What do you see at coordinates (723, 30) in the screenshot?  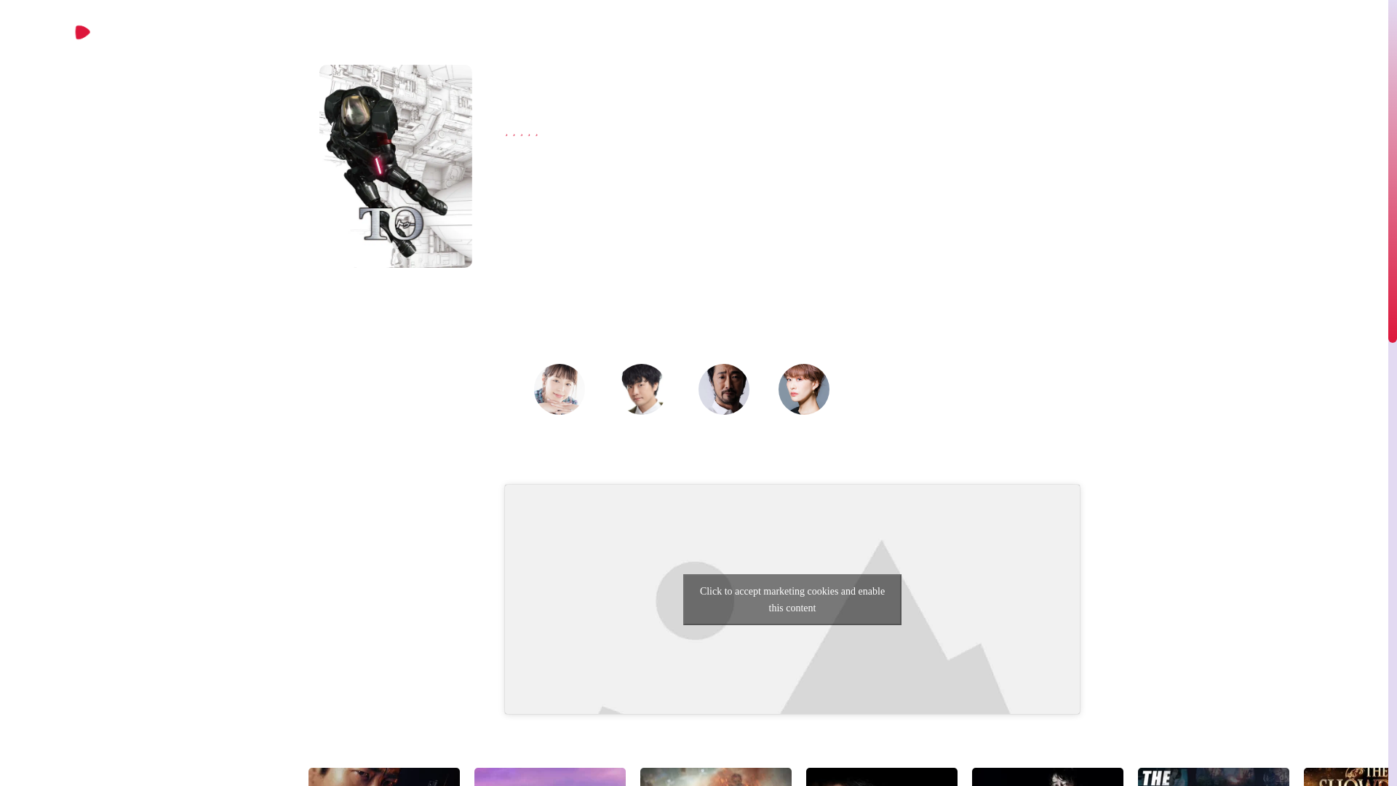 I see `Home` at bounding box center [723, 30].